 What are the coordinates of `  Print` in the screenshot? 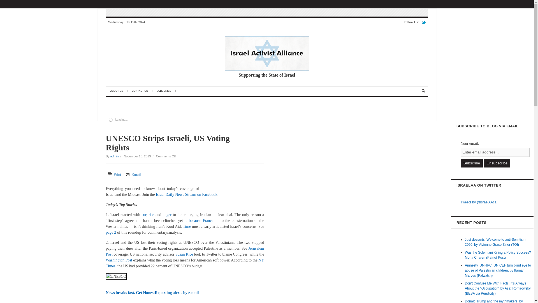 It's located at (114, 174).